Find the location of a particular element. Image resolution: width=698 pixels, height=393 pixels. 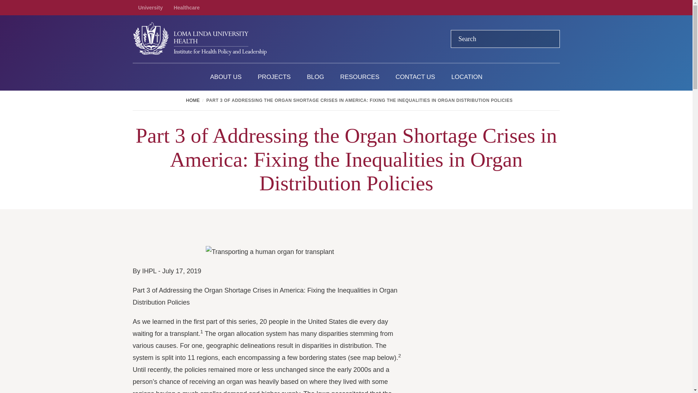

LOCATION is located at coordinates (467, 77).